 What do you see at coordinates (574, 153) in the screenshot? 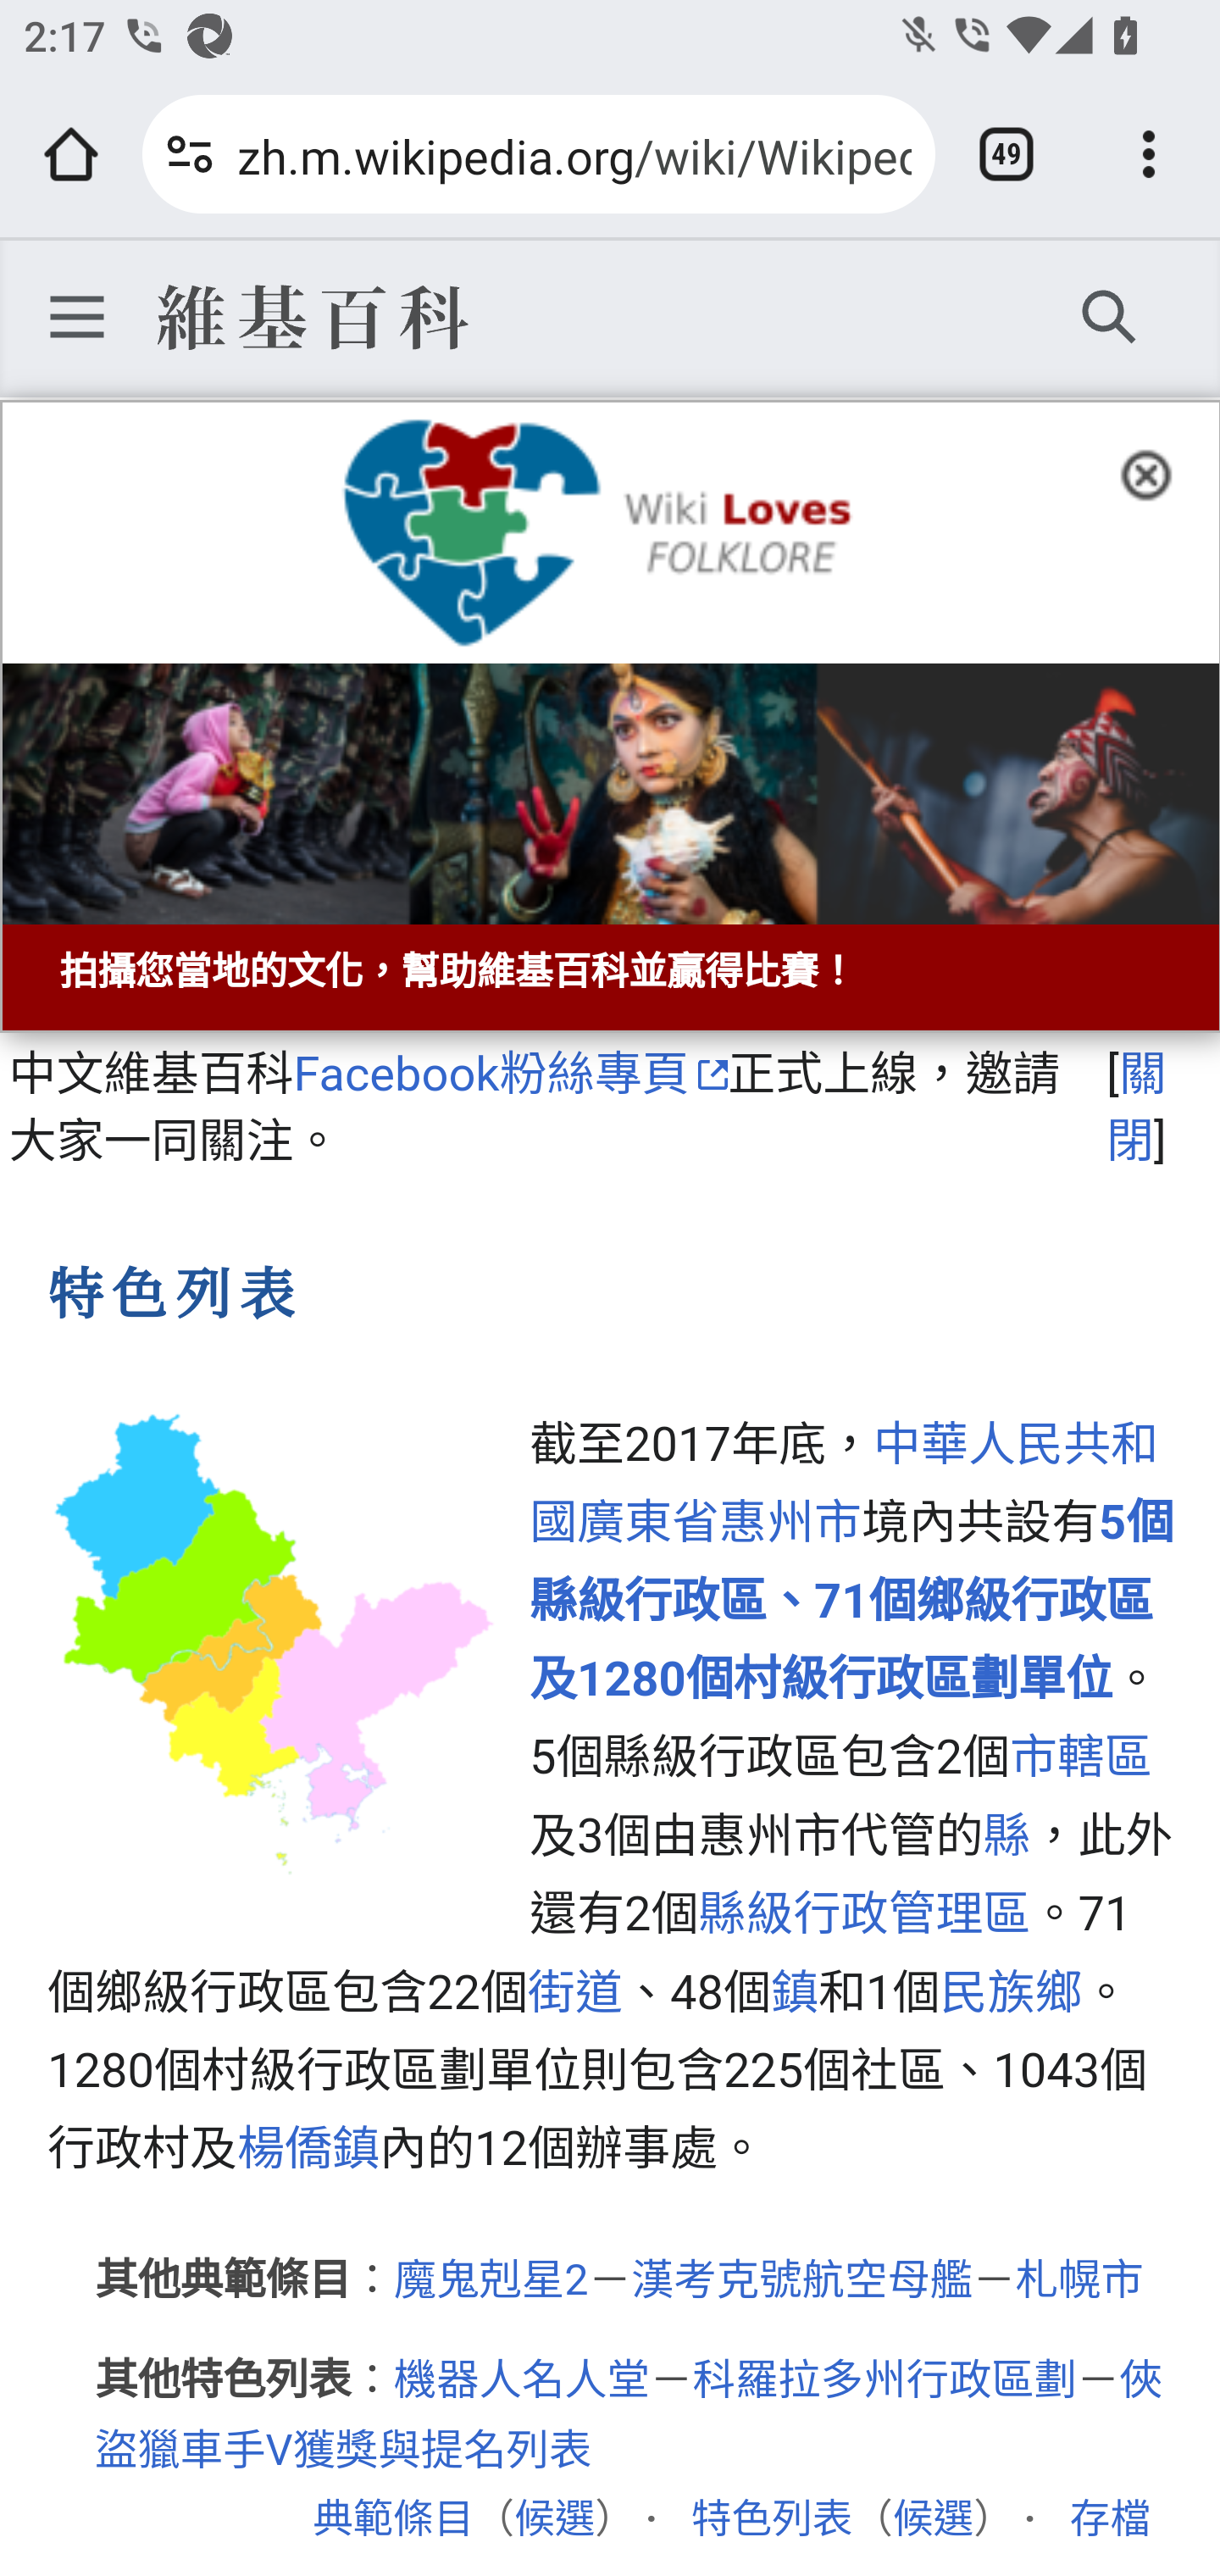
I see `zh.m.wikipedia.org/wiki/Wikipedia:首页` at bounding box center [574, 153].